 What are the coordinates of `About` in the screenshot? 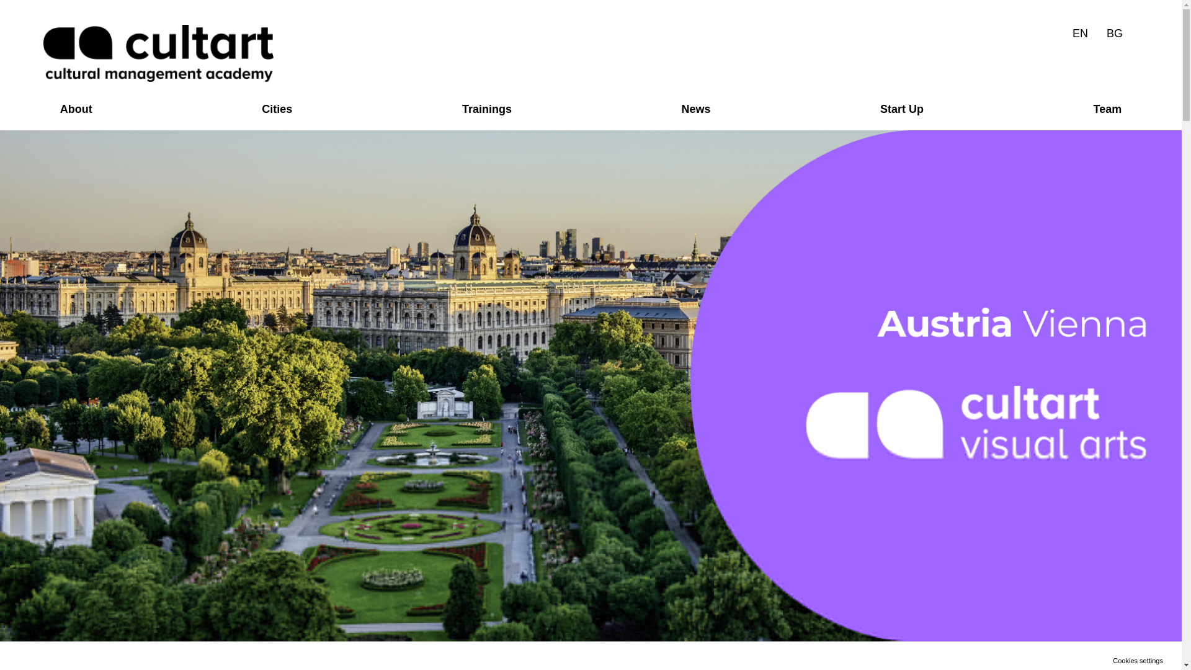 It's located at (76, 109).